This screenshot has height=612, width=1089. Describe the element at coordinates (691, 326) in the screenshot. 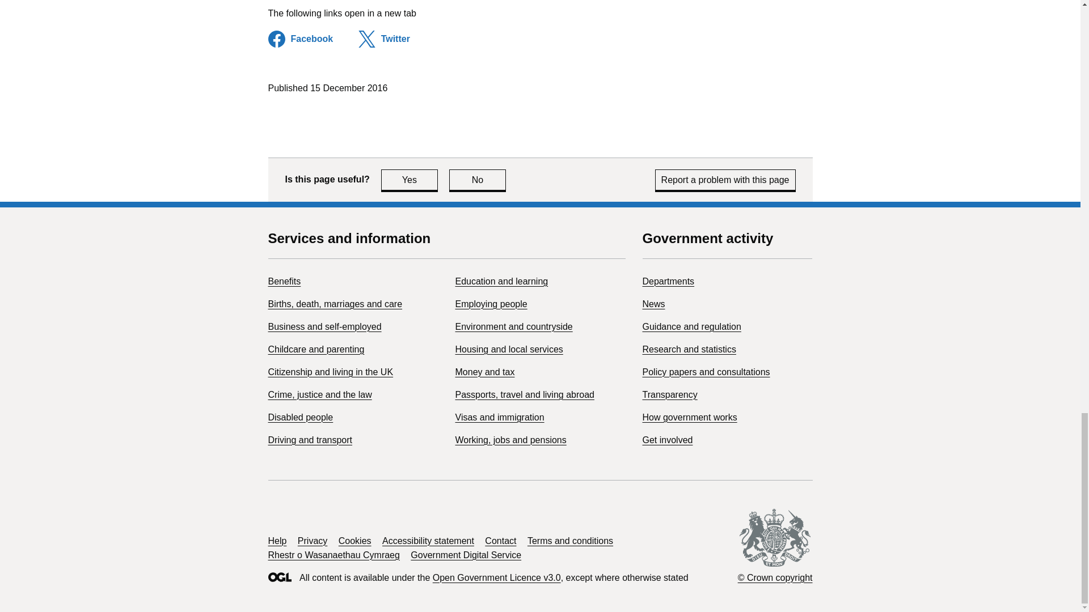

I see `Visas and immigration` at that location.